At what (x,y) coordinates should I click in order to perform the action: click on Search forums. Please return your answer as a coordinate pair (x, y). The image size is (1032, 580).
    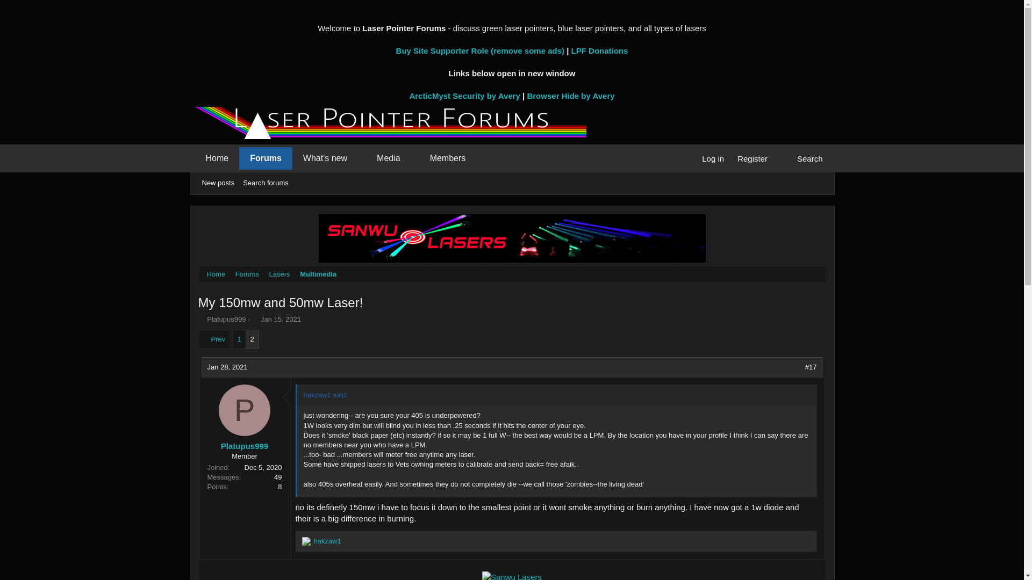
    Looking at the image, I should click on (266, 183).